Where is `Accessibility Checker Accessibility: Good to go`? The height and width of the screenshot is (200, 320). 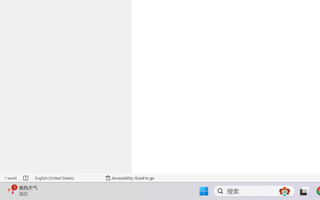 Accessibility Checker Accessibility: Good to go is located at coordinates (130, 178).